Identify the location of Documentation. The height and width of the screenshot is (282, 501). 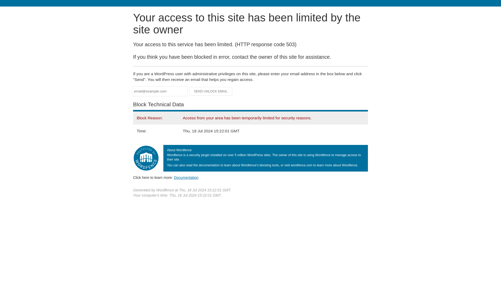
(186, 177).